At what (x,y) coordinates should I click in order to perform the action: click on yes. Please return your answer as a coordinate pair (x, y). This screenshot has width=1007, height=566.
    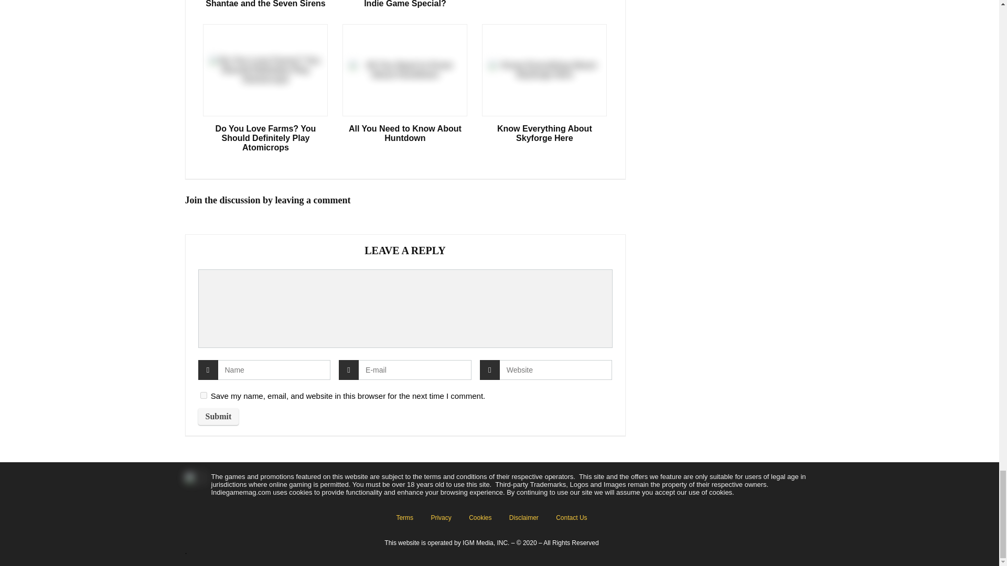
    Looking at the image, I should click on (203, 395).